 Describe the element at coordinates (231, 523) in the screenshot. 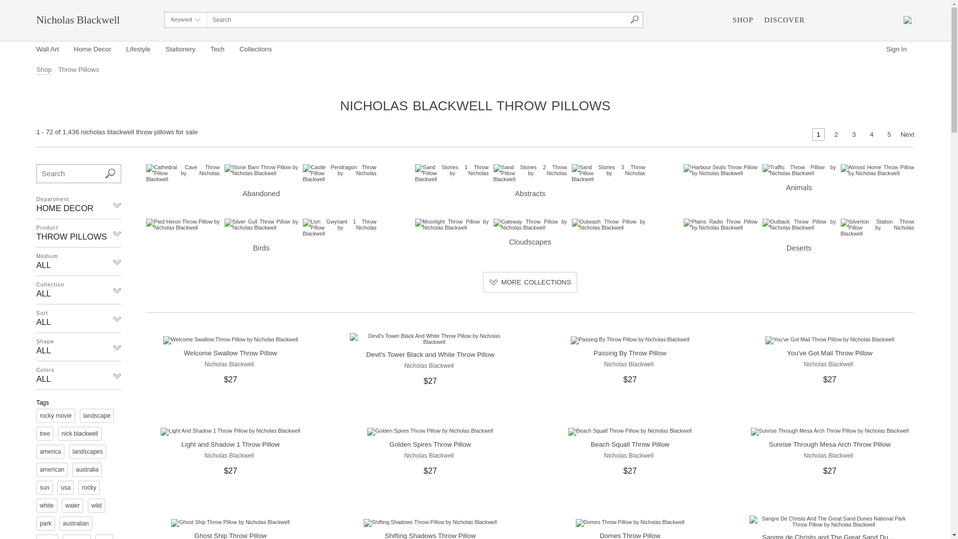

I see `Ghost Ship Throw Pillow by Nicholas Blackwell` at that location.